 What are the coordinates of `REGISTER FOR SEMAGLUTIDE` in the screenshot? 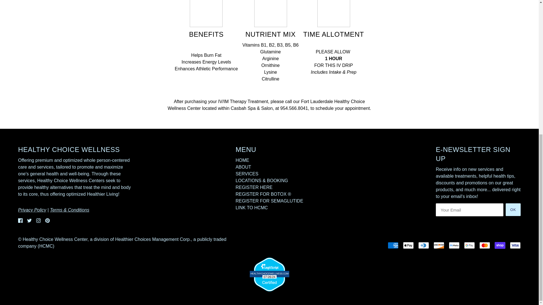 It's located at (269, 201).